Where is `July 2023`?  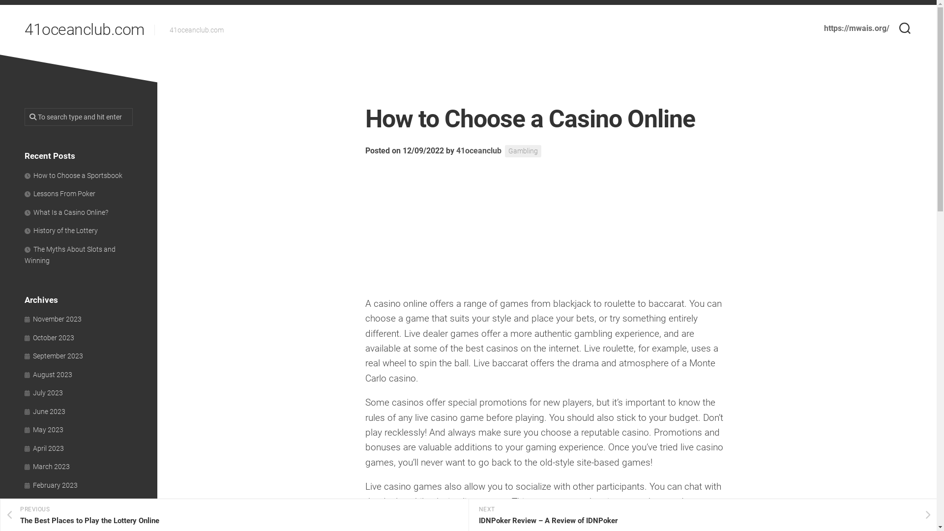
July 2023 is located at coordinates (44, 393).